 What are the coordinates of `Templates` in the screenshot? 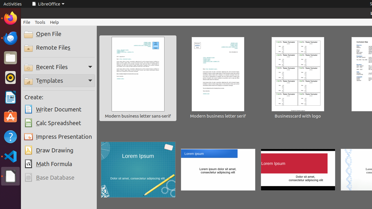 It's located at (59, 81).